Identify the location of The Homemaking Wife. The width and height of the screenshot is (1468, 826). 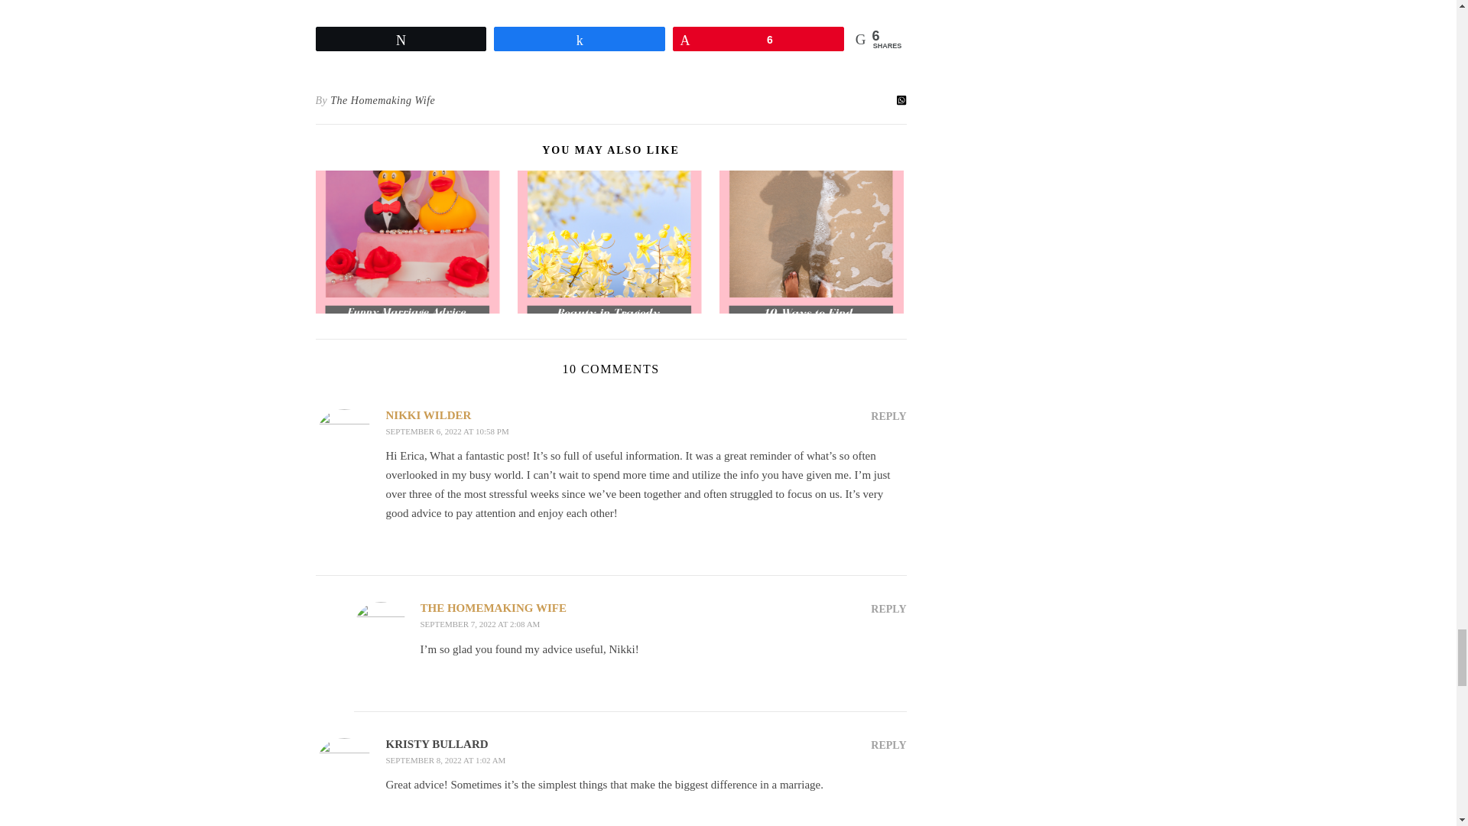
(382, 100).